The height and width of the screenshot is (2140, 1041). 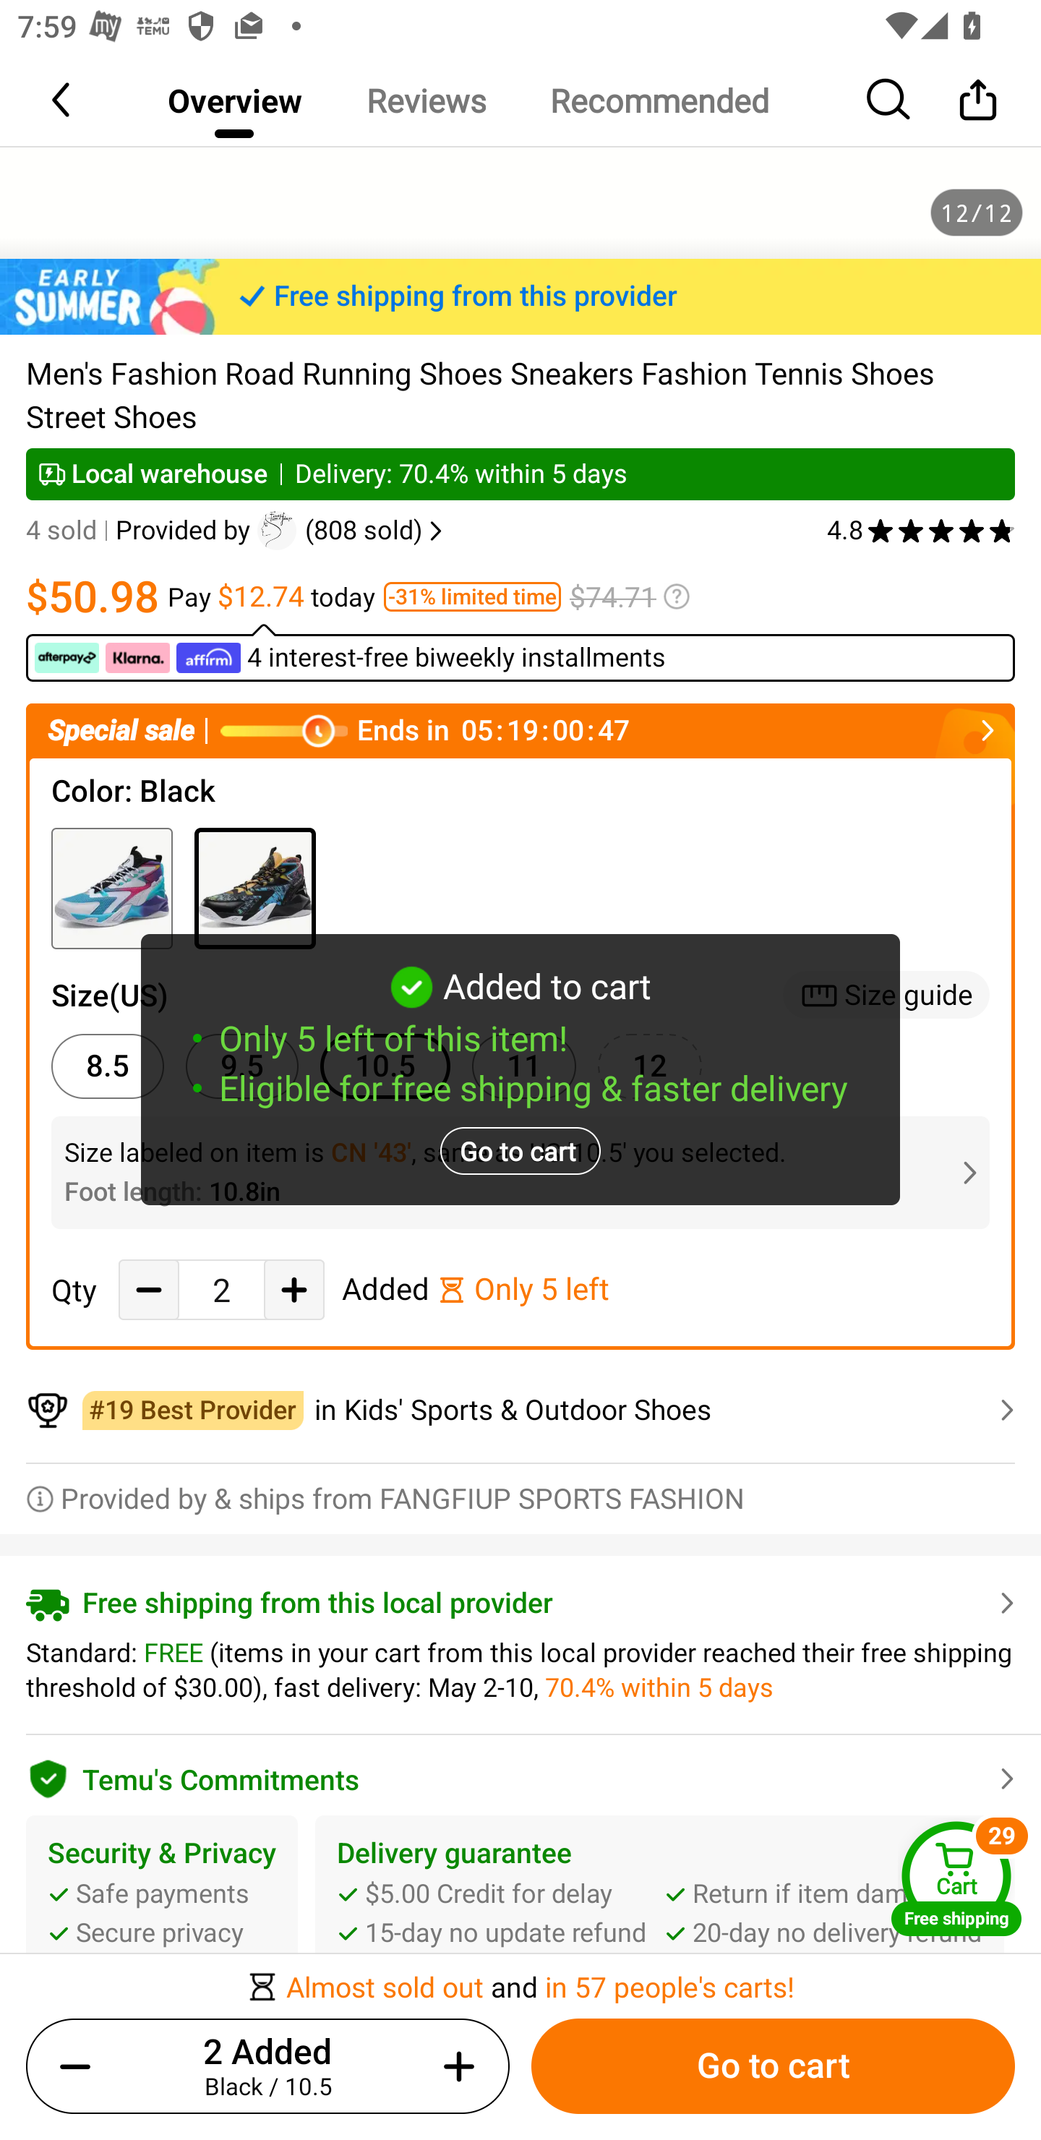 What do you see at coordinates (111, 889) in the screenshot?
I see `White Blue` at bounding box center [111, 889].